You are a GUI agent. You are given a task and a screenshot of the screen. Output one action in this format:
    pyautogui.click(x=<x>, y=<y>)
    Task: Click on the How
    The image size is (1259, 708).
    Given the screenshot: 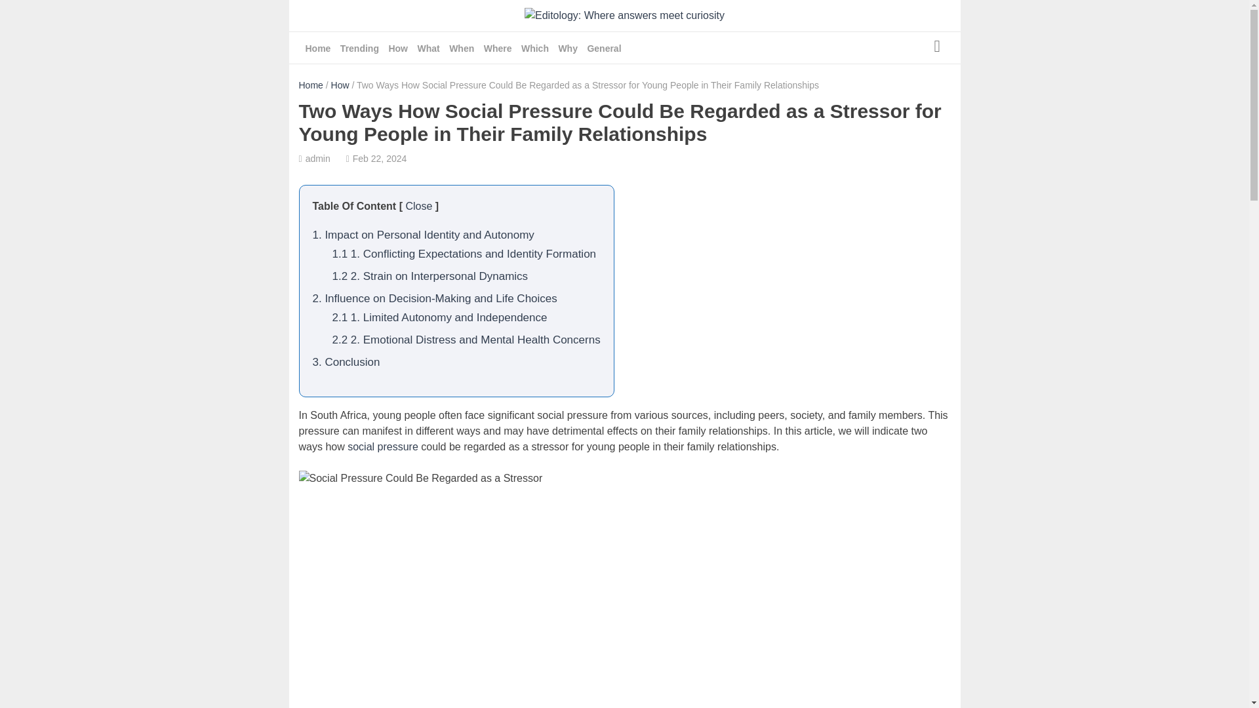 What is the action you would take?
    pyautogui.click(x=340, y=85)
    